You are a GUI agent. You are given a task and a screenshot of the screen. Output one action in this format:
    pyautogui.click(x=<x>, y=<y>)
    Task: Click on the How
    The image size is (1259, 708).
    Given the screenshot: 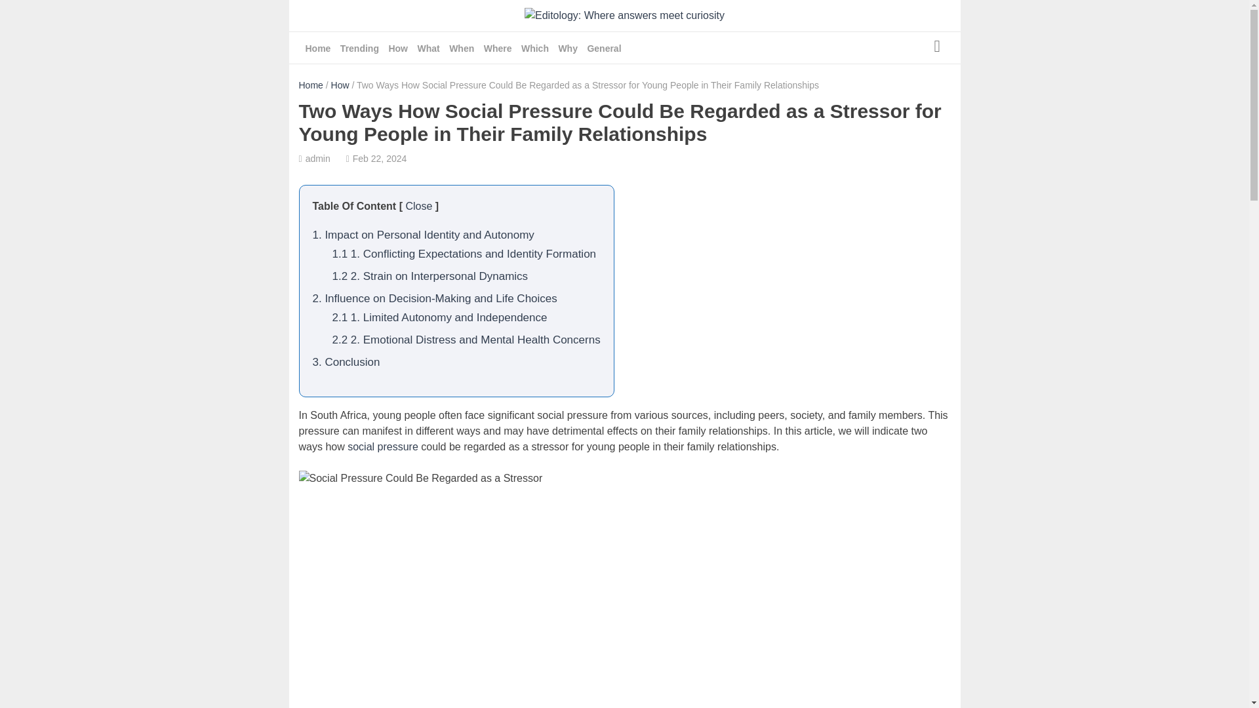 What is the action you would take?
    pyautogui.click(x=340, y=85)
    